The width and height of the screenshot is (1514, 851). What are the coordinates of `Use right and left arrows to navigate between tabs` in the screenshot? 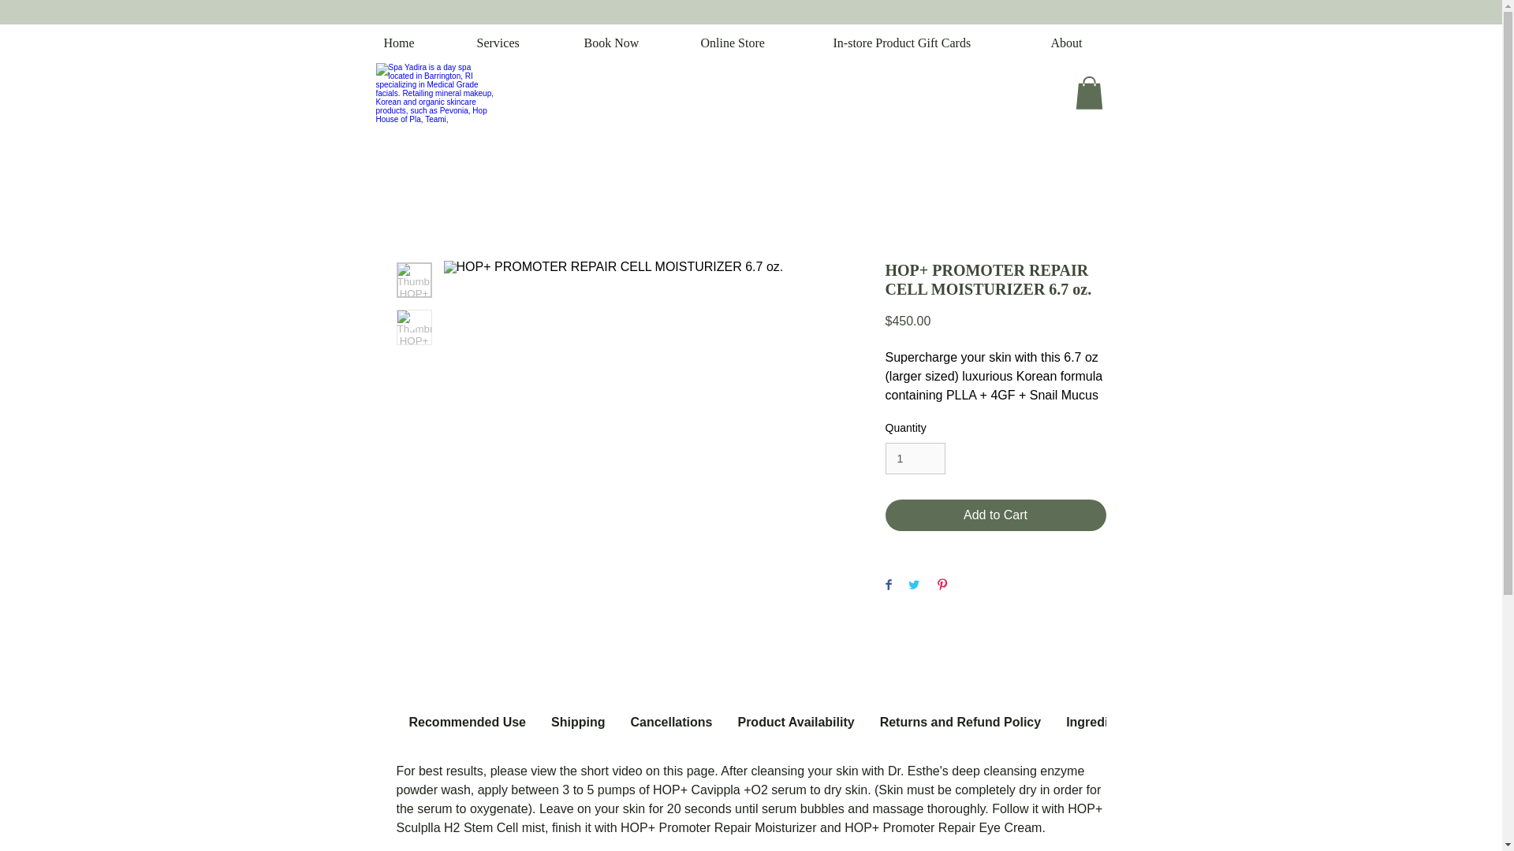 It's located at (671, 722).